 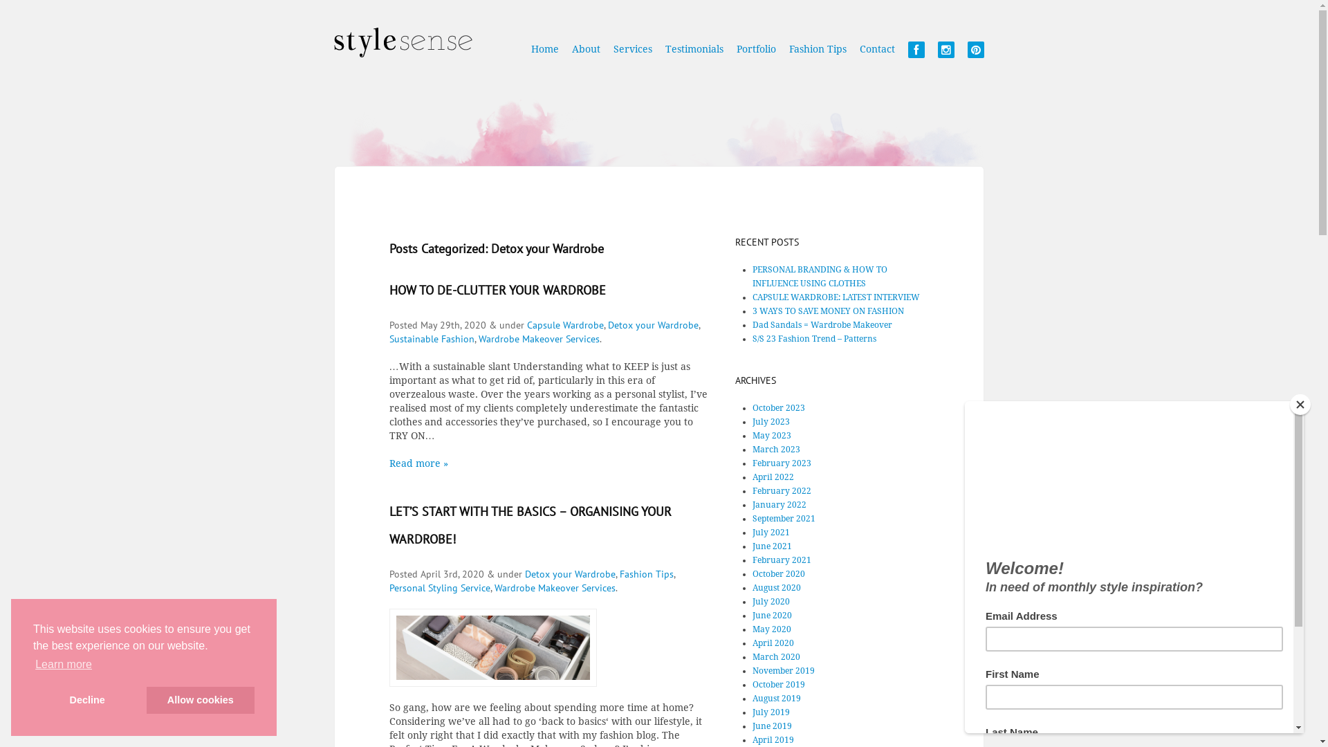 What do you see at coordinates (566, 325) in the screenshot?
I see `Capsule Wardrobe` at bounding box center [566, 325].